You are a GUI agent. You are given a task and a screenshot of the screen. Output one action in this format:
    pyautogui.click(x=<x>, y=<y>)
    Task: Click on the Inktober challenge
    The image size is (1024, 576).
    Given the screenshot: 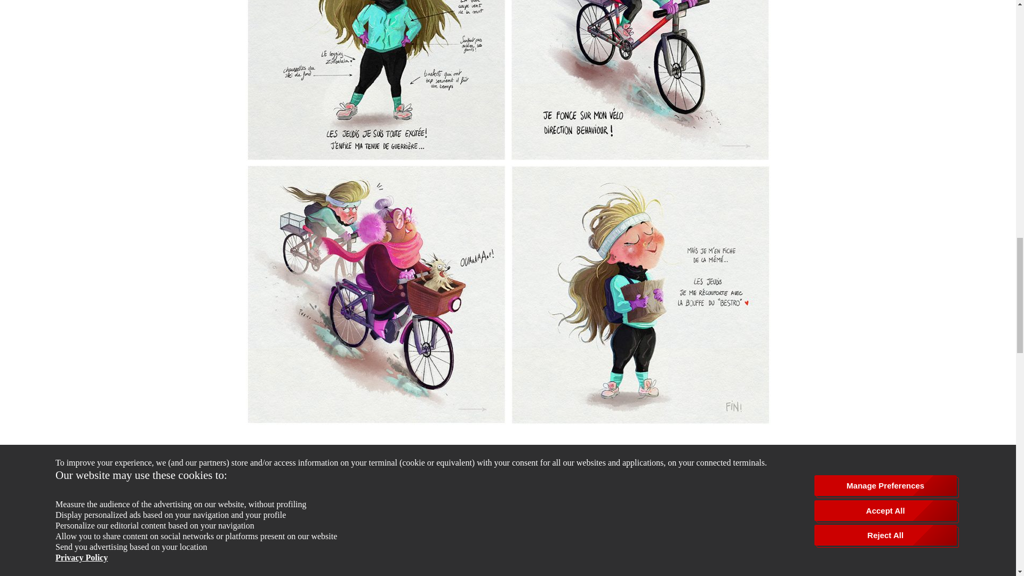 What is the action you would take?
    pyautogui.click(x=405, y=467)
    